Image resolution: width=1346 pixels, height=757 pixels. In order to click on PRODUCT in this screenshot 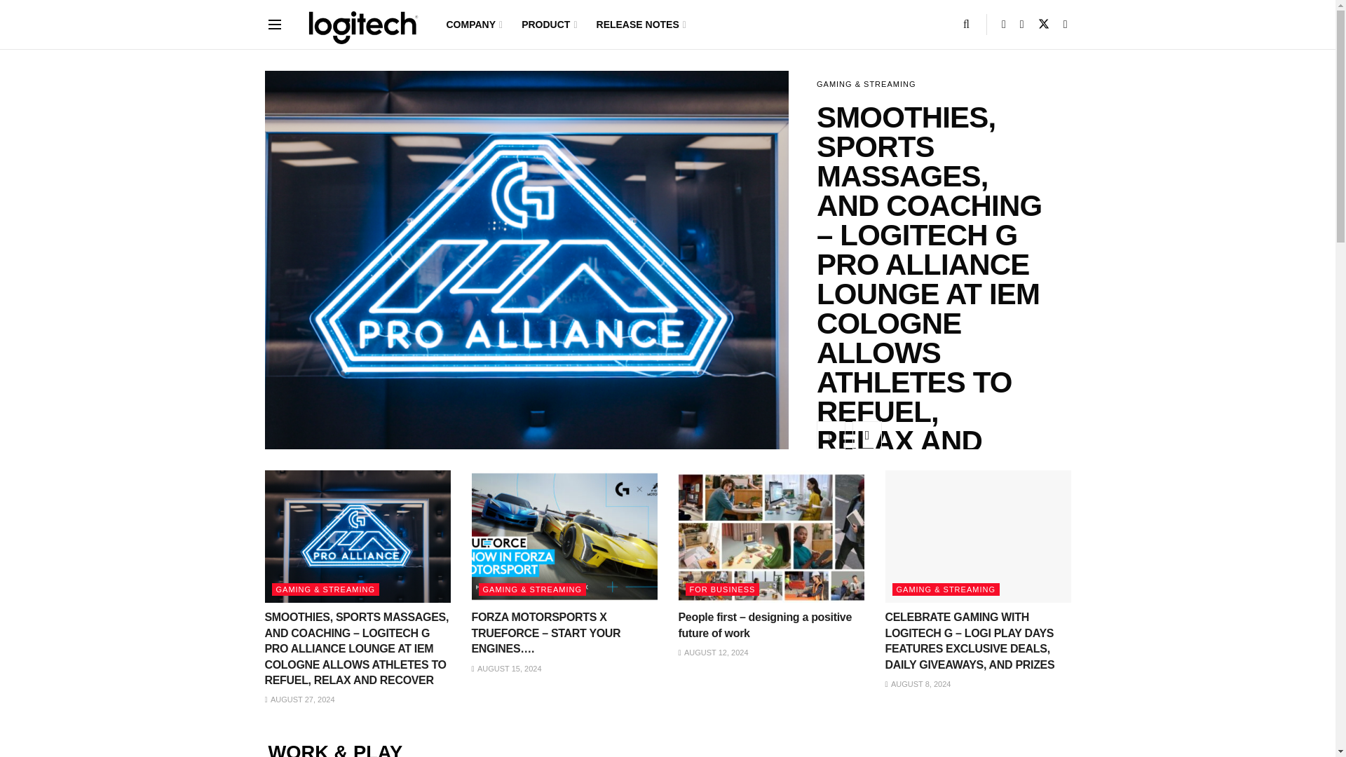, I will do `click(548, 25)`.